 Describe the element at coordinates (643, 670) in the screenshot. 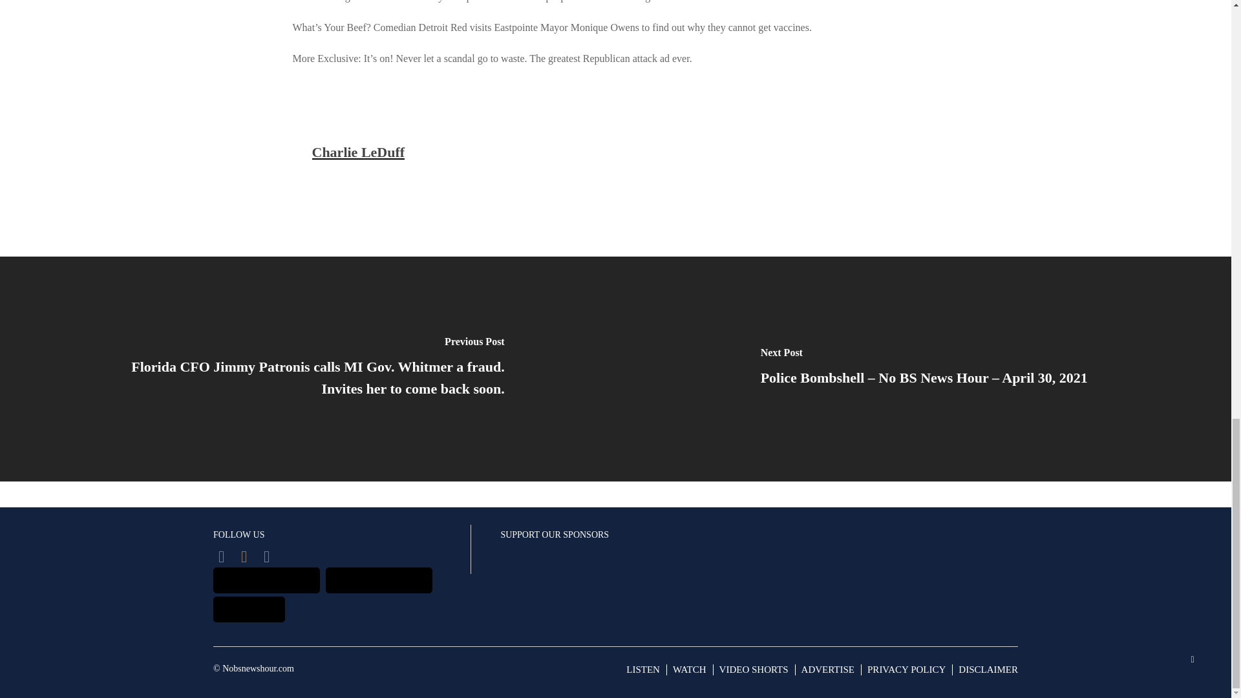

I see `LISTEN` at that location.